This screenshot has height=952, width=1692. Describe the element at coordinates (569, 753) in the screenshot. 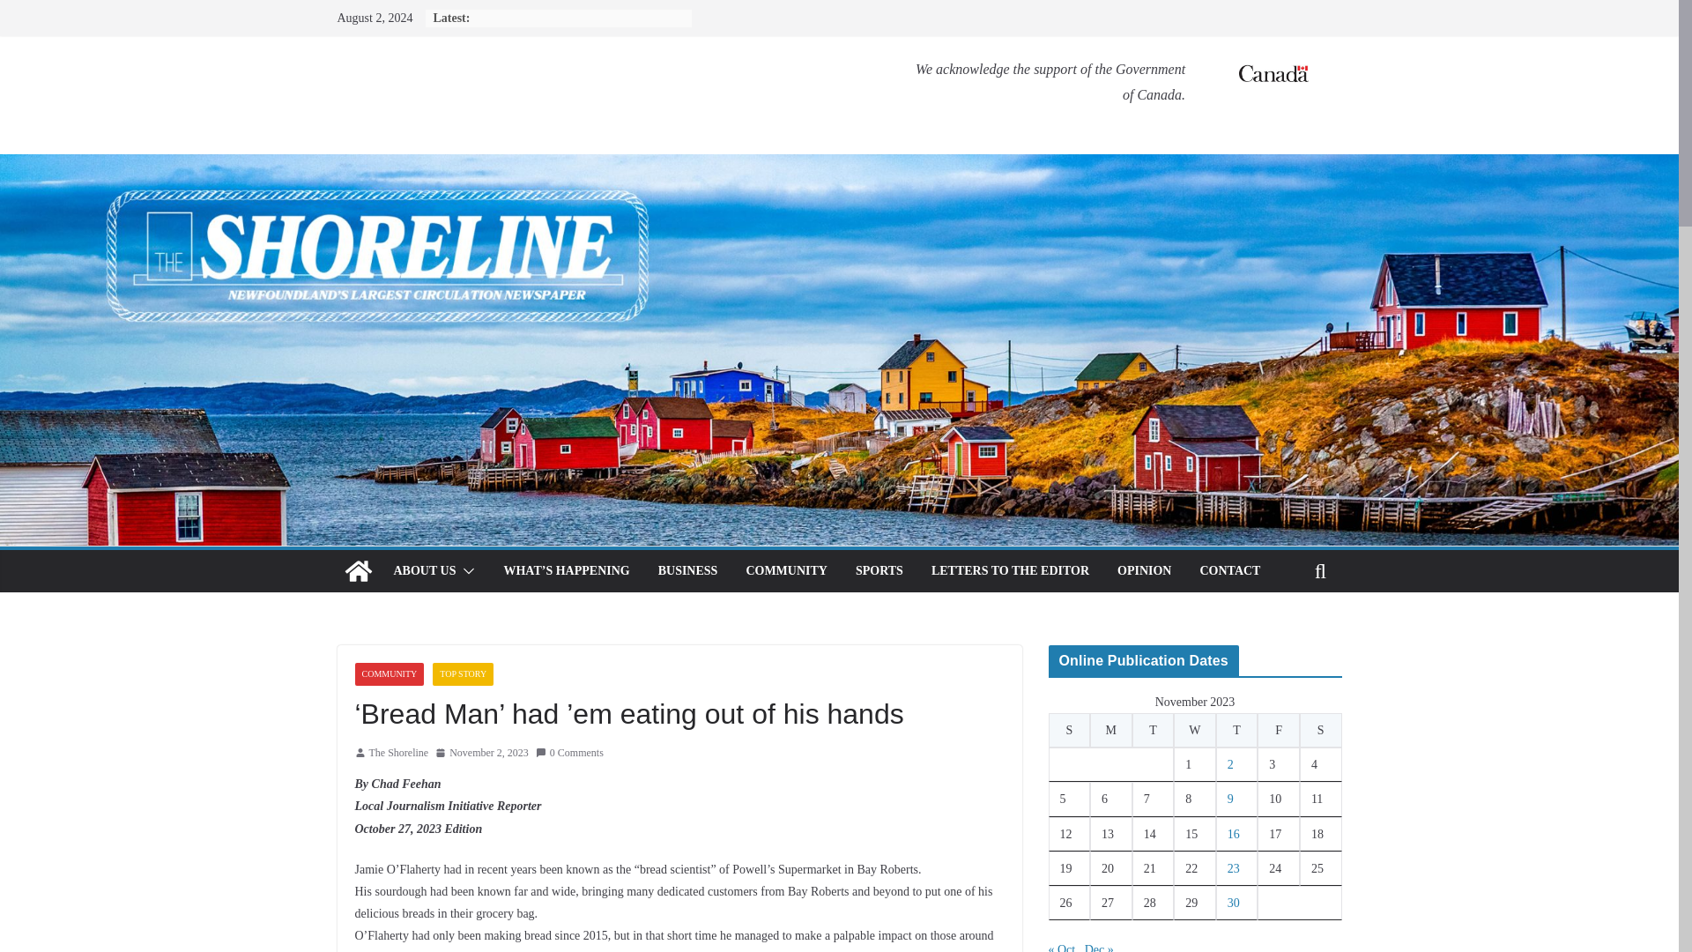

I see `0 Comments` at that location.